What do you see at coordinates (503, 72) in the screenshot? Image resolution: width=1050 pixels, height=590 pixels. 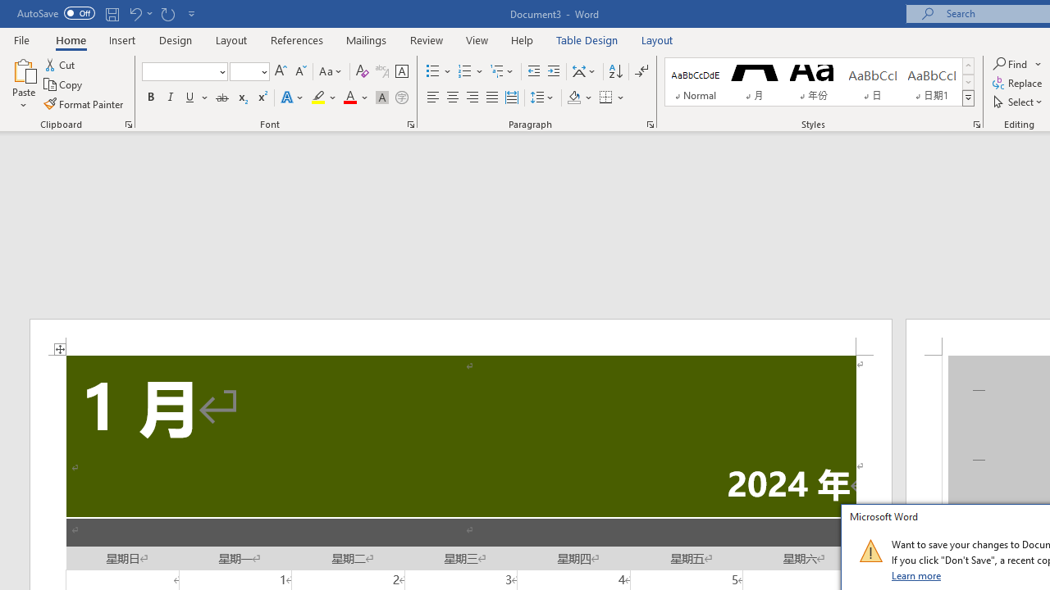 I see `Multilevel List` at bounding box center [503, 72].